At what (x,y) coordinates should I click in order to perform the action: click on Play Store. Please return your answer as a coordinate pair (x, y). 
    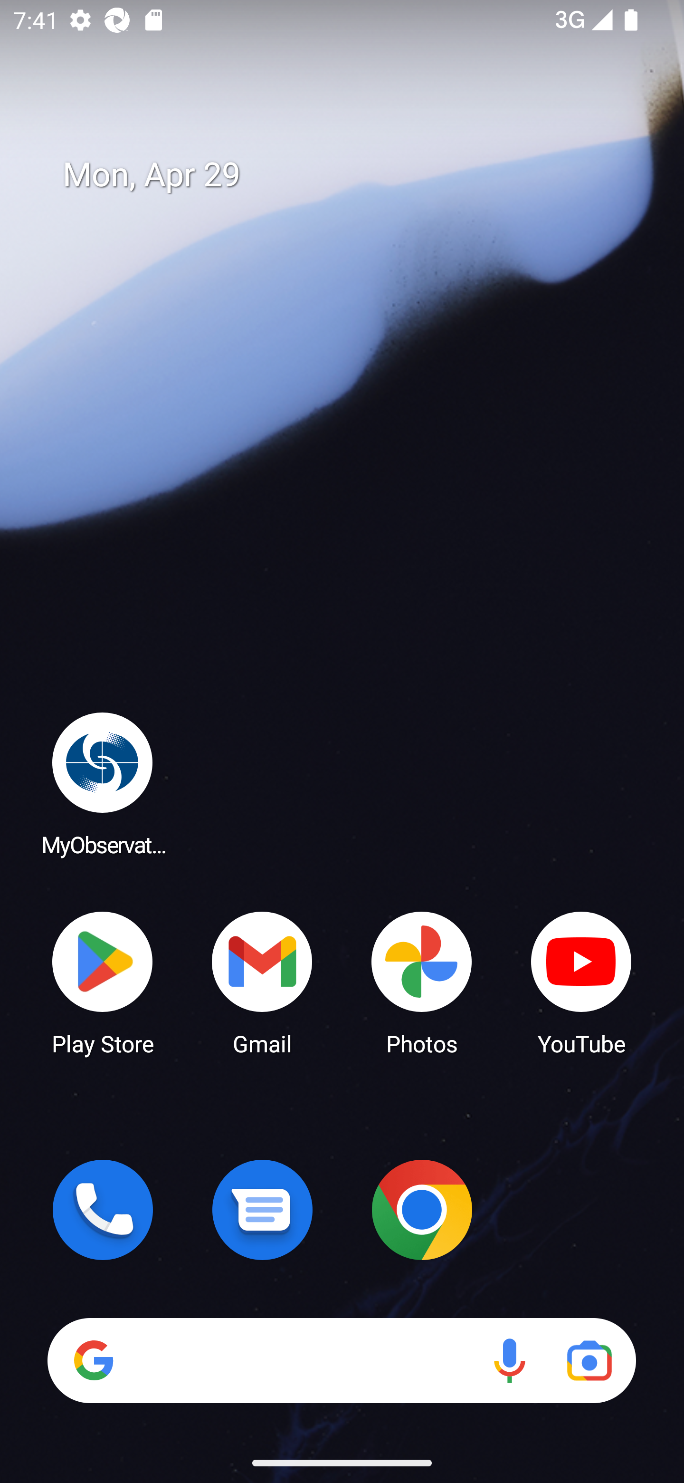
    Looking at the image, I should click on (103, 982).